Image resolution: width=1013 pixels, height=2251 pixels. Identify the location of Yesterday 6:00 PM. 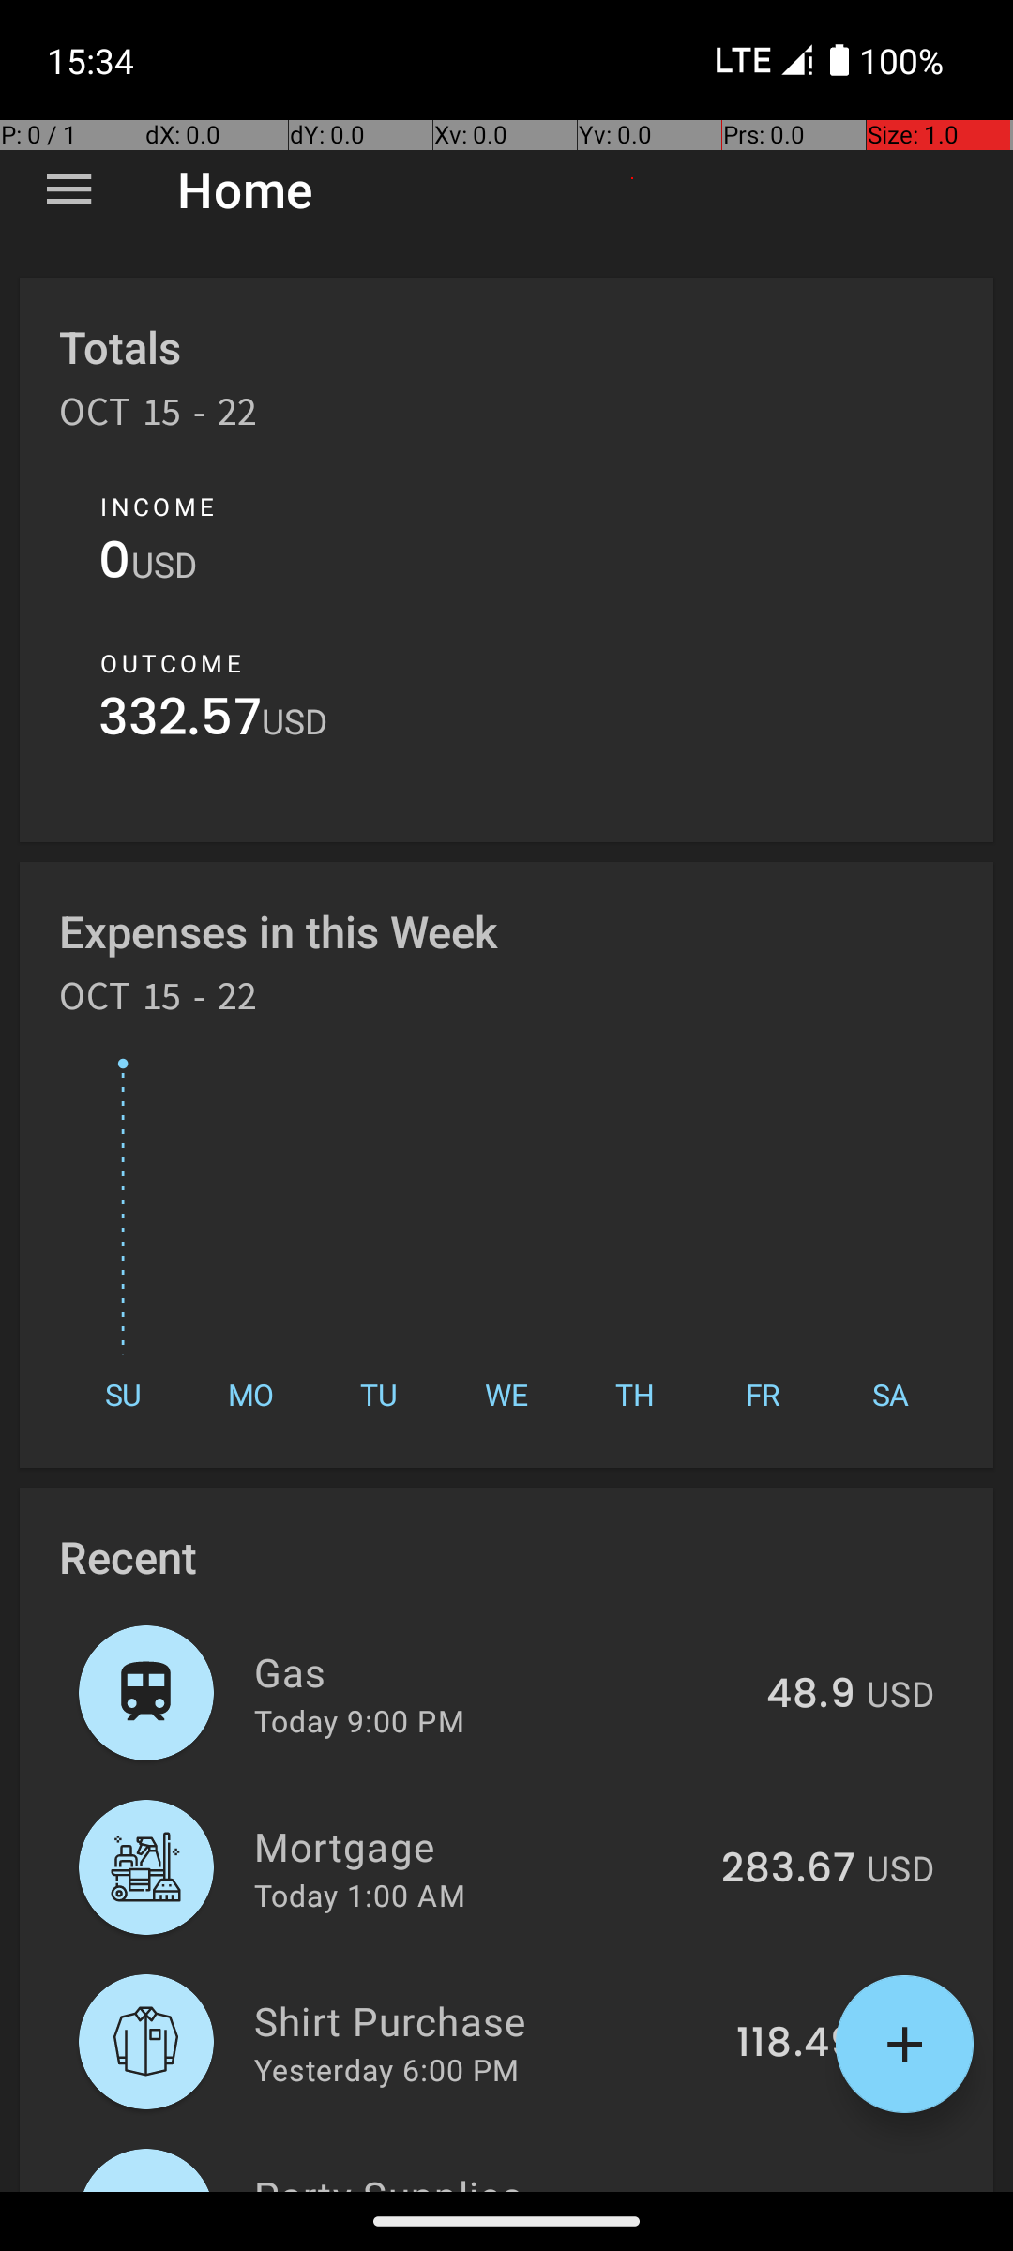
(386, 2069).